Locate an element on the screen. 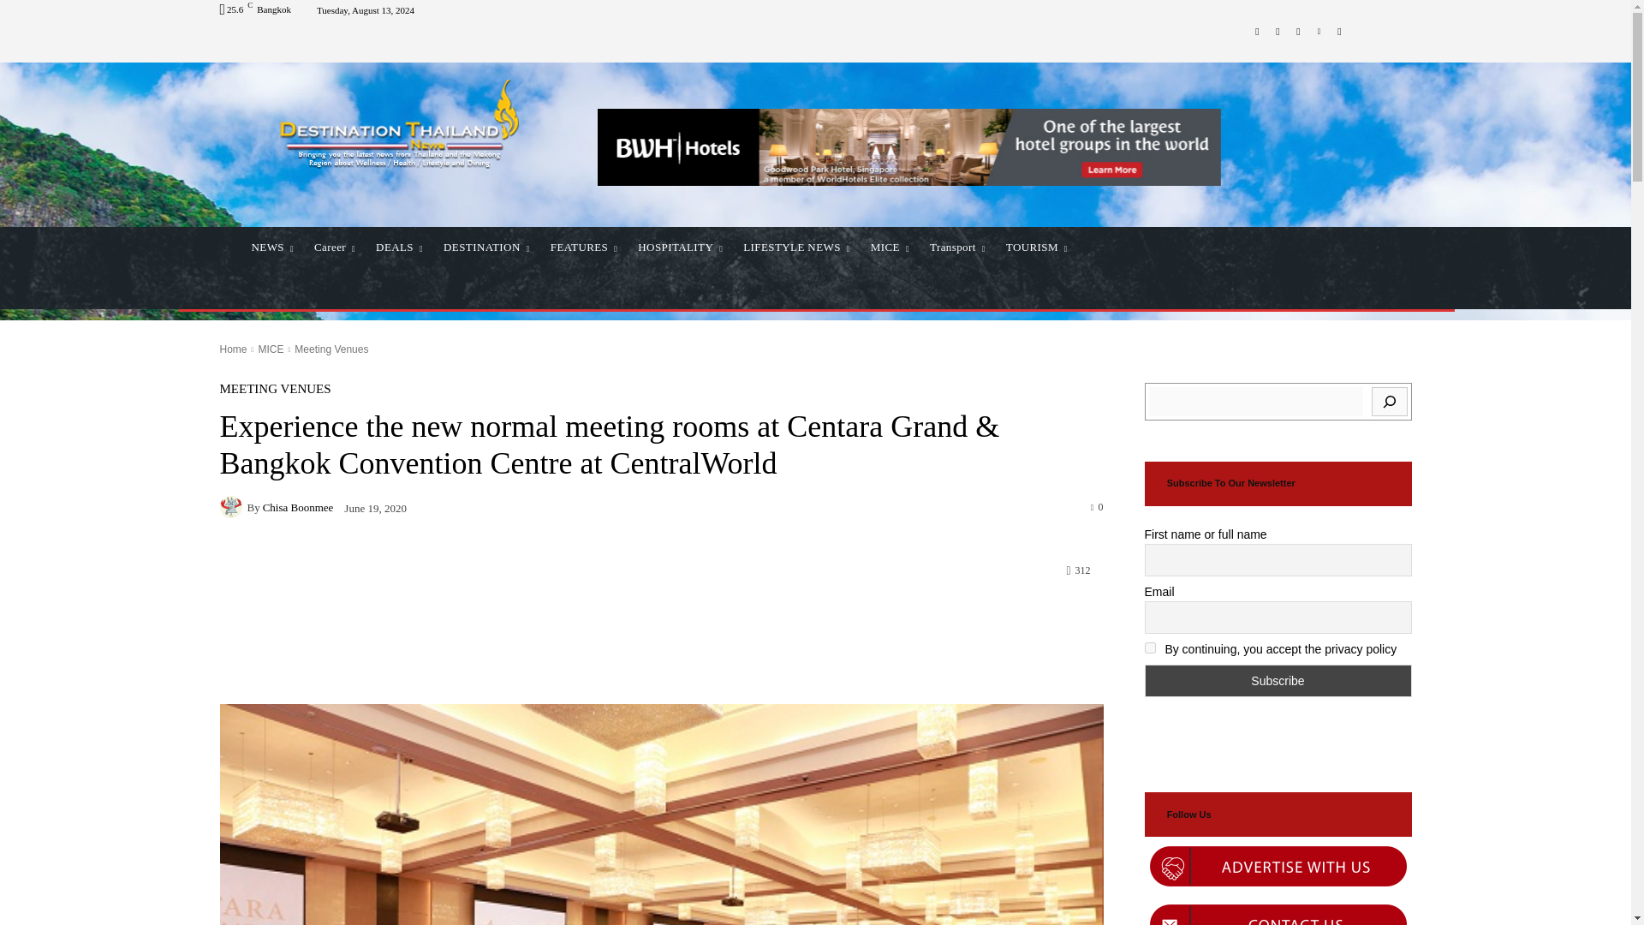 The width and height of the screenshot is (1644, 925). View all posts in Meeting Venues is located at coordinates (331, 349).